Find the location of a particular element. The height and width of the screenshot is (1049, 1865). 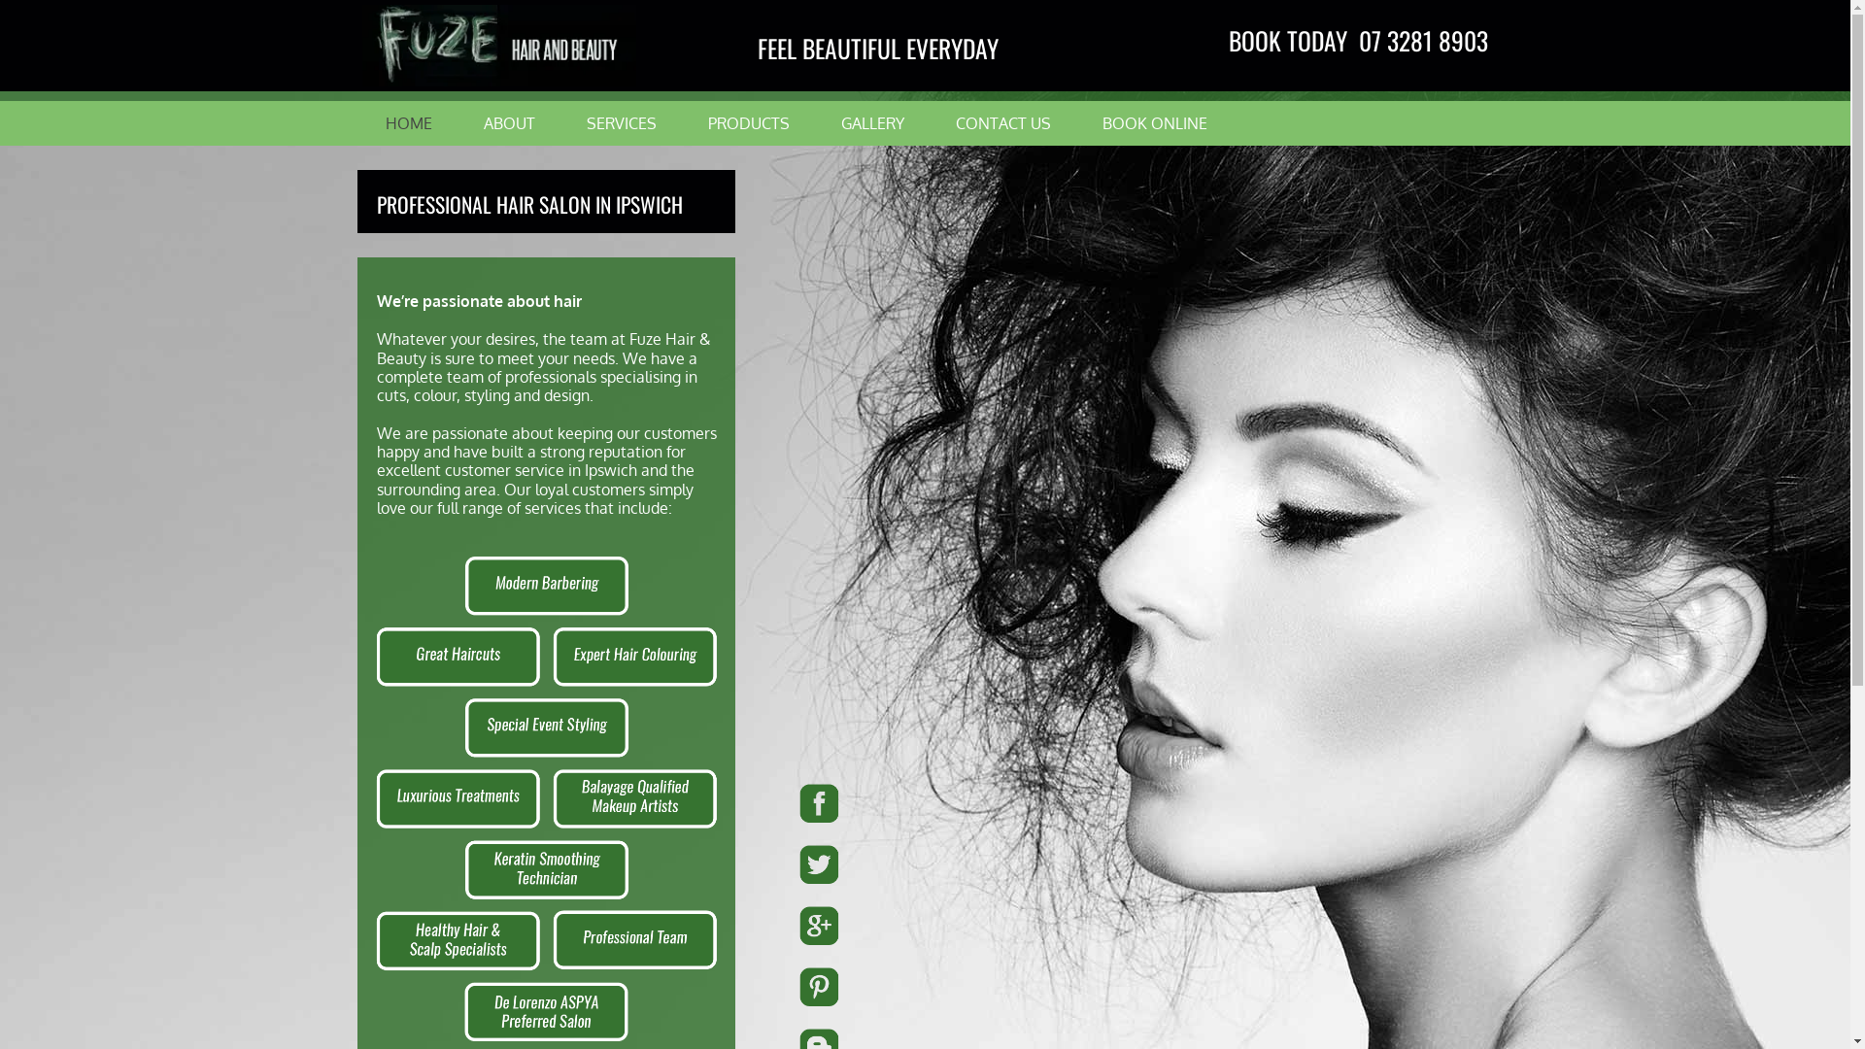

Fuze Hair and Beauty Pinterest Link is located at coordinates (925, 987).